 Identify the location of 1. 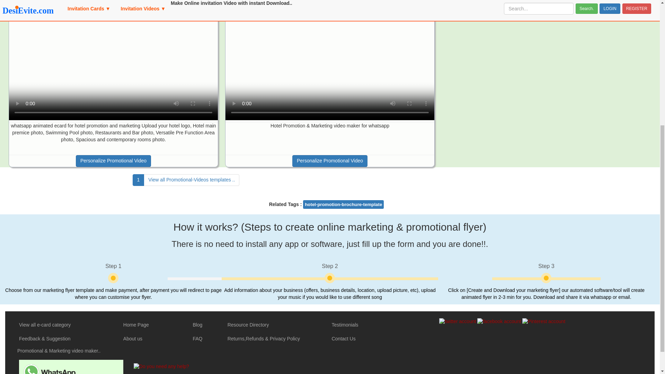
(138, 180).